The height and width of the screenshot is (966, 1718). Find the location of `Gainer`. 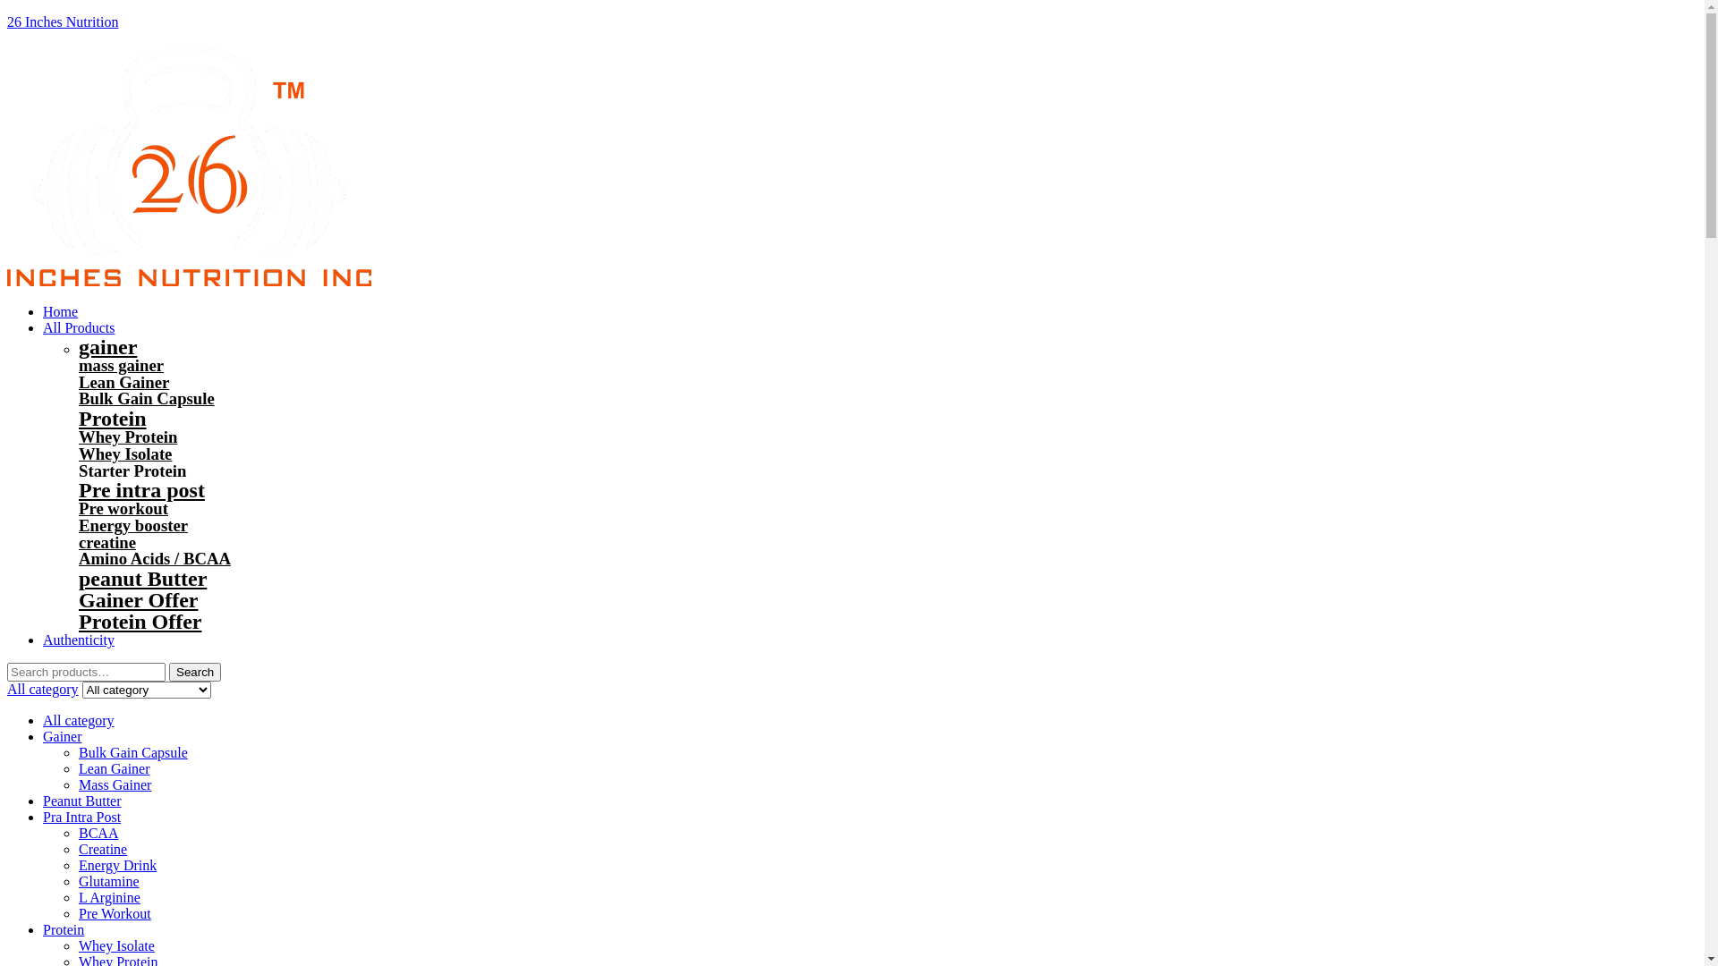

Gainer is located at coordinates (63, 737).